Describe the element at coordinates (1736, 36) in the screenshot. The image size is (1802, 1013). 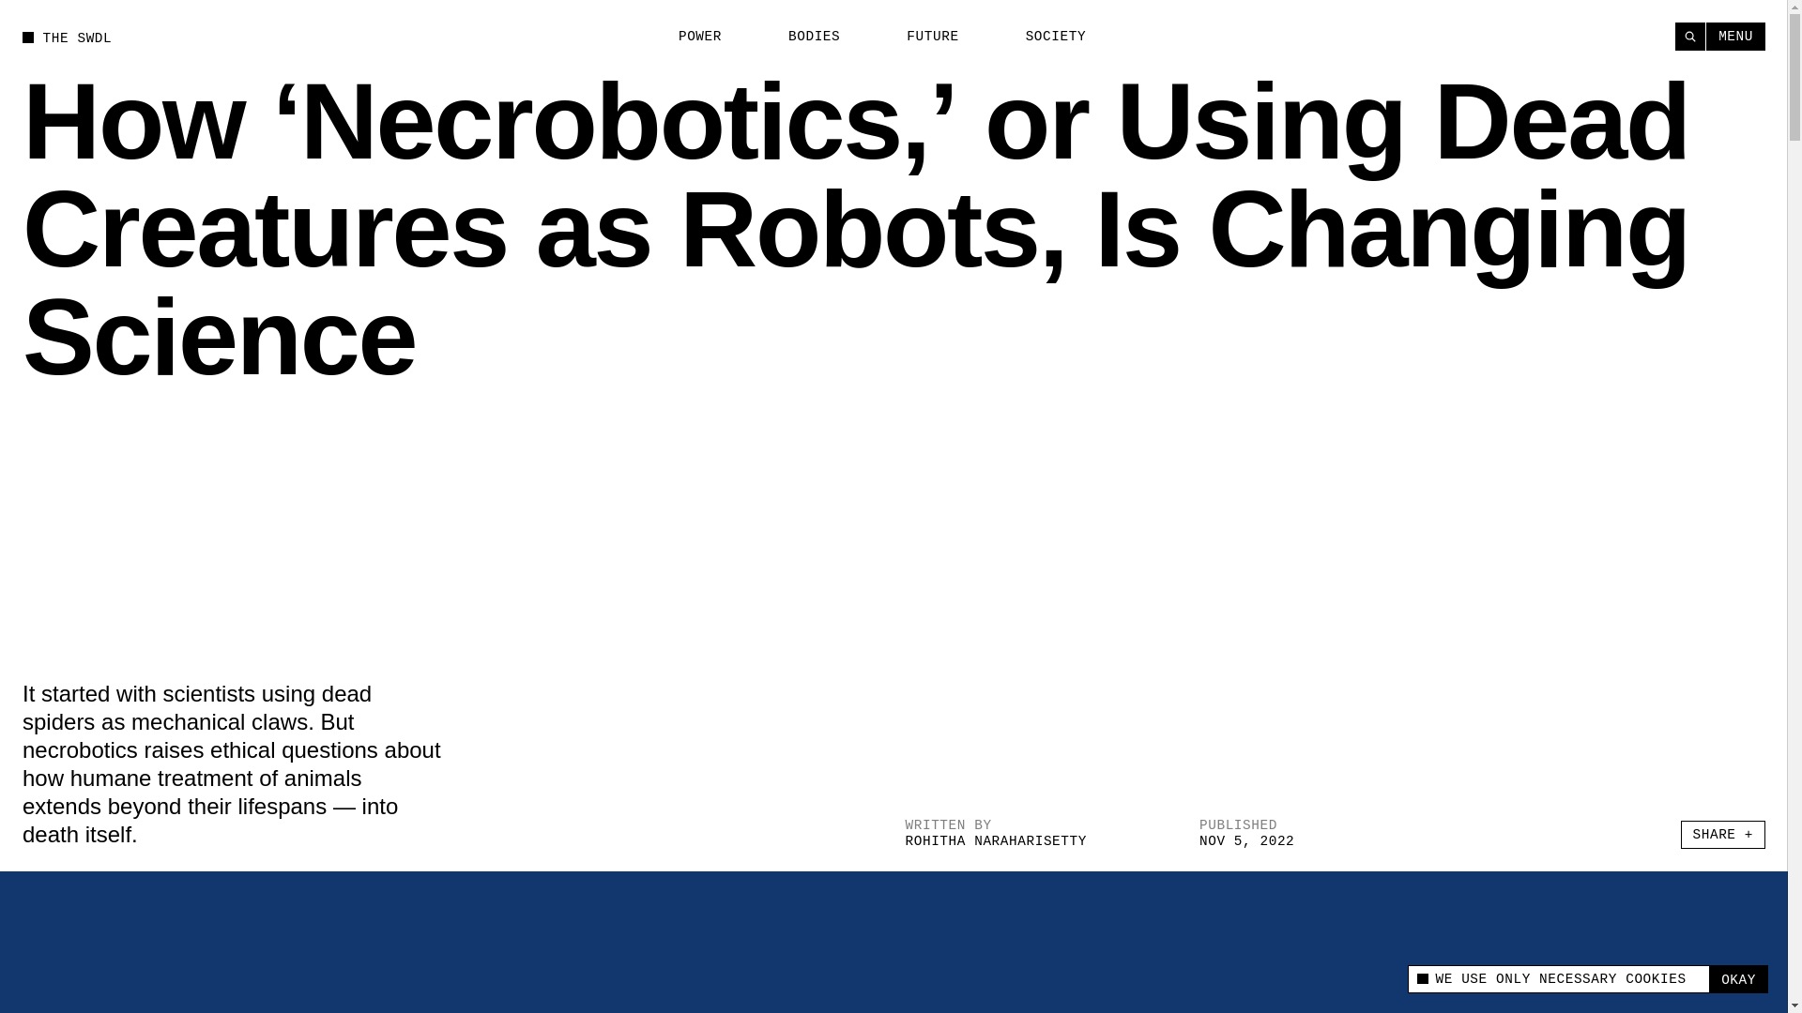
I see `MENU` at that location.